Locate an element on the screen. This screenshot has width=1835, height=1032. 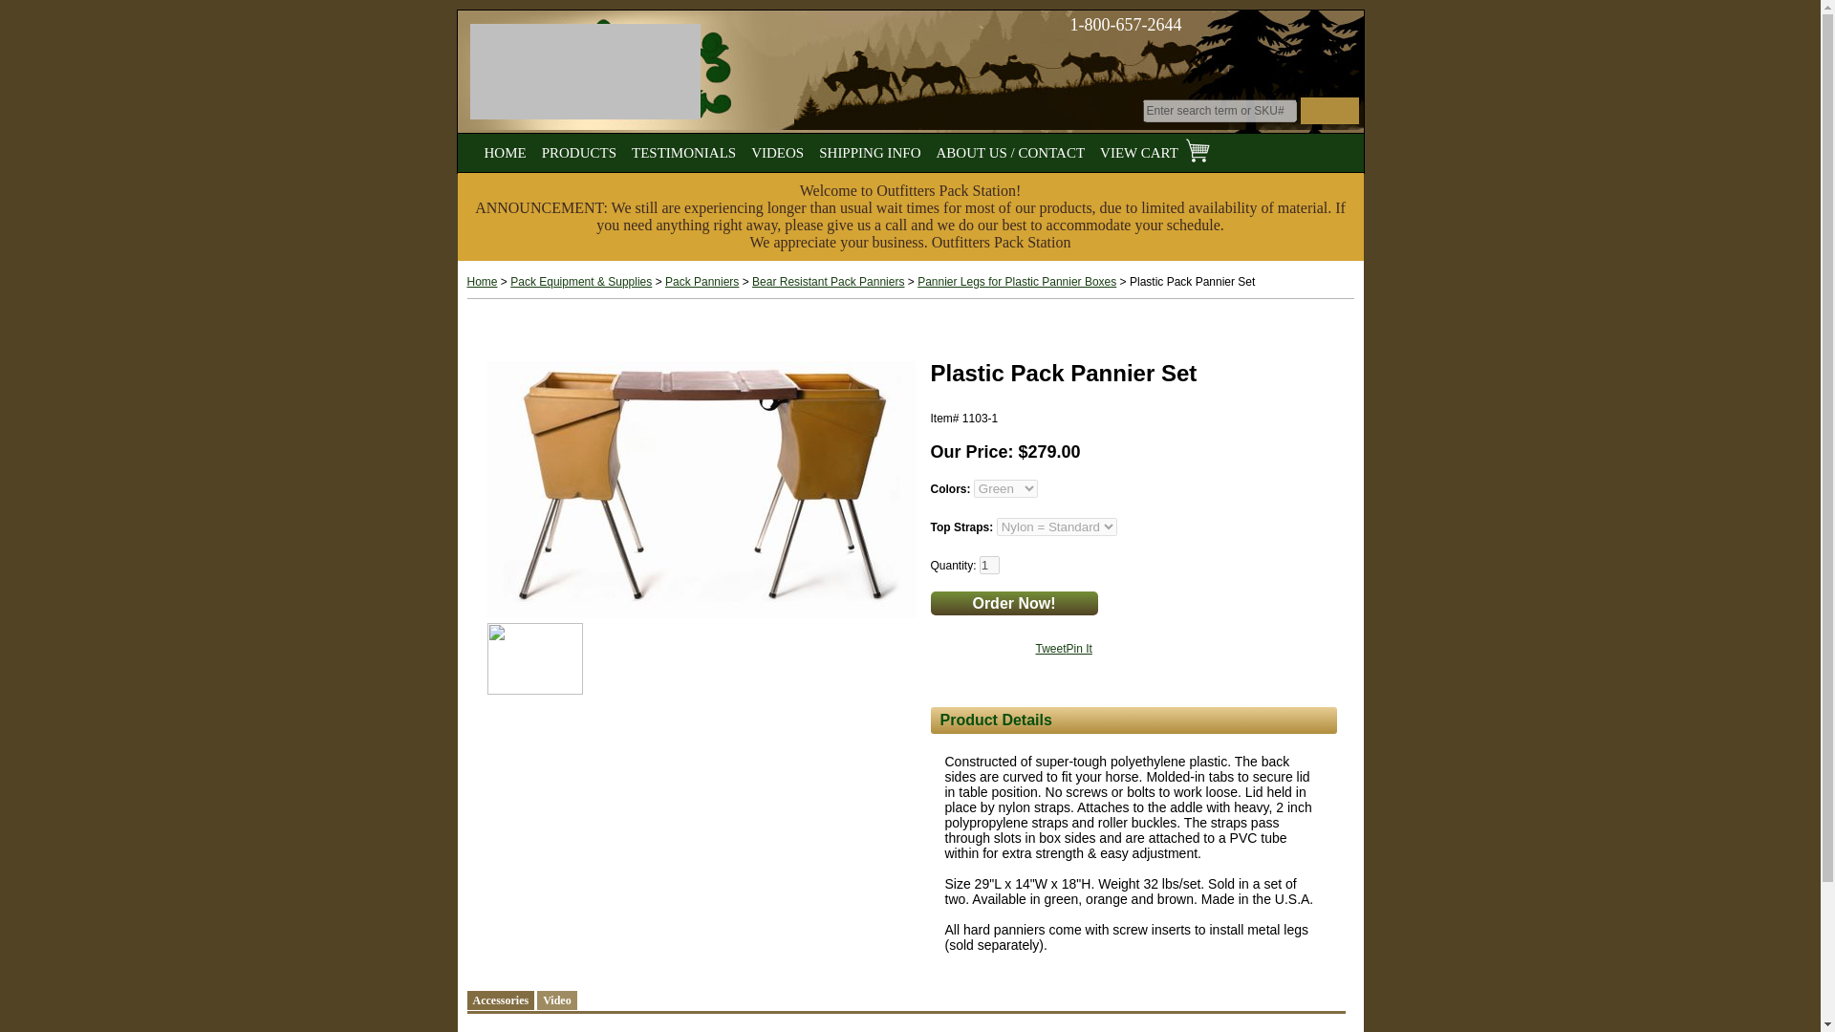
1 is located at coordinates (990, 565).